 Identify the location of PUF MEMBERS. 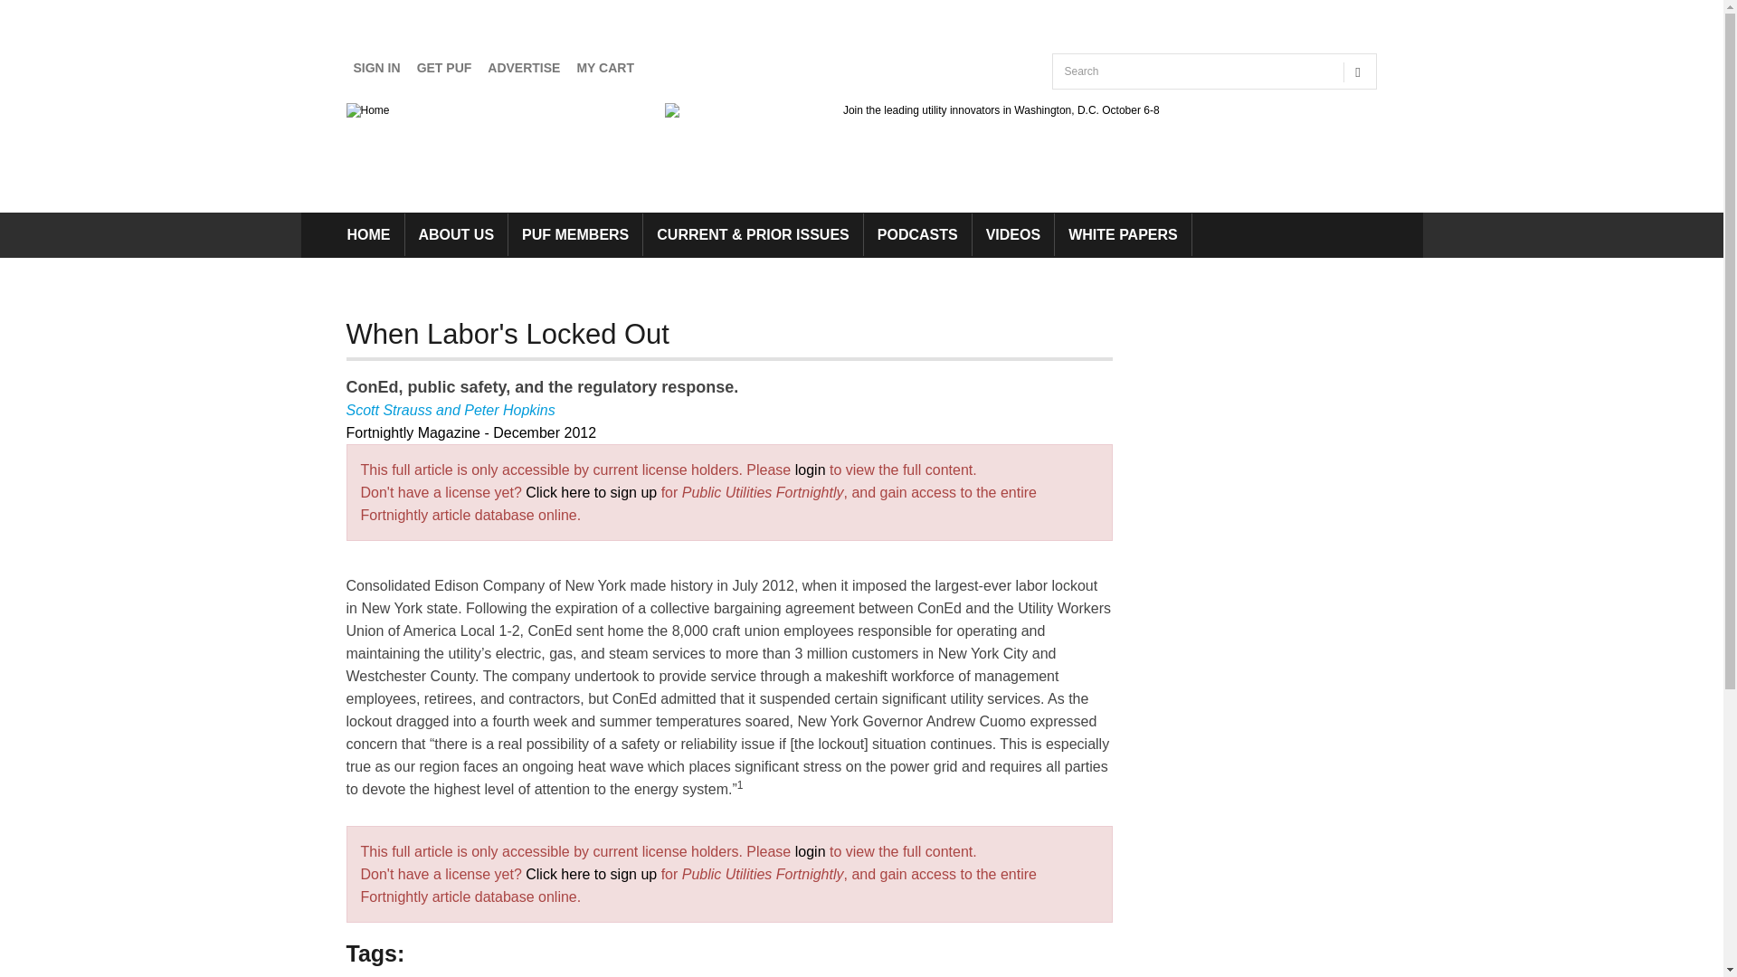
(575, 234).